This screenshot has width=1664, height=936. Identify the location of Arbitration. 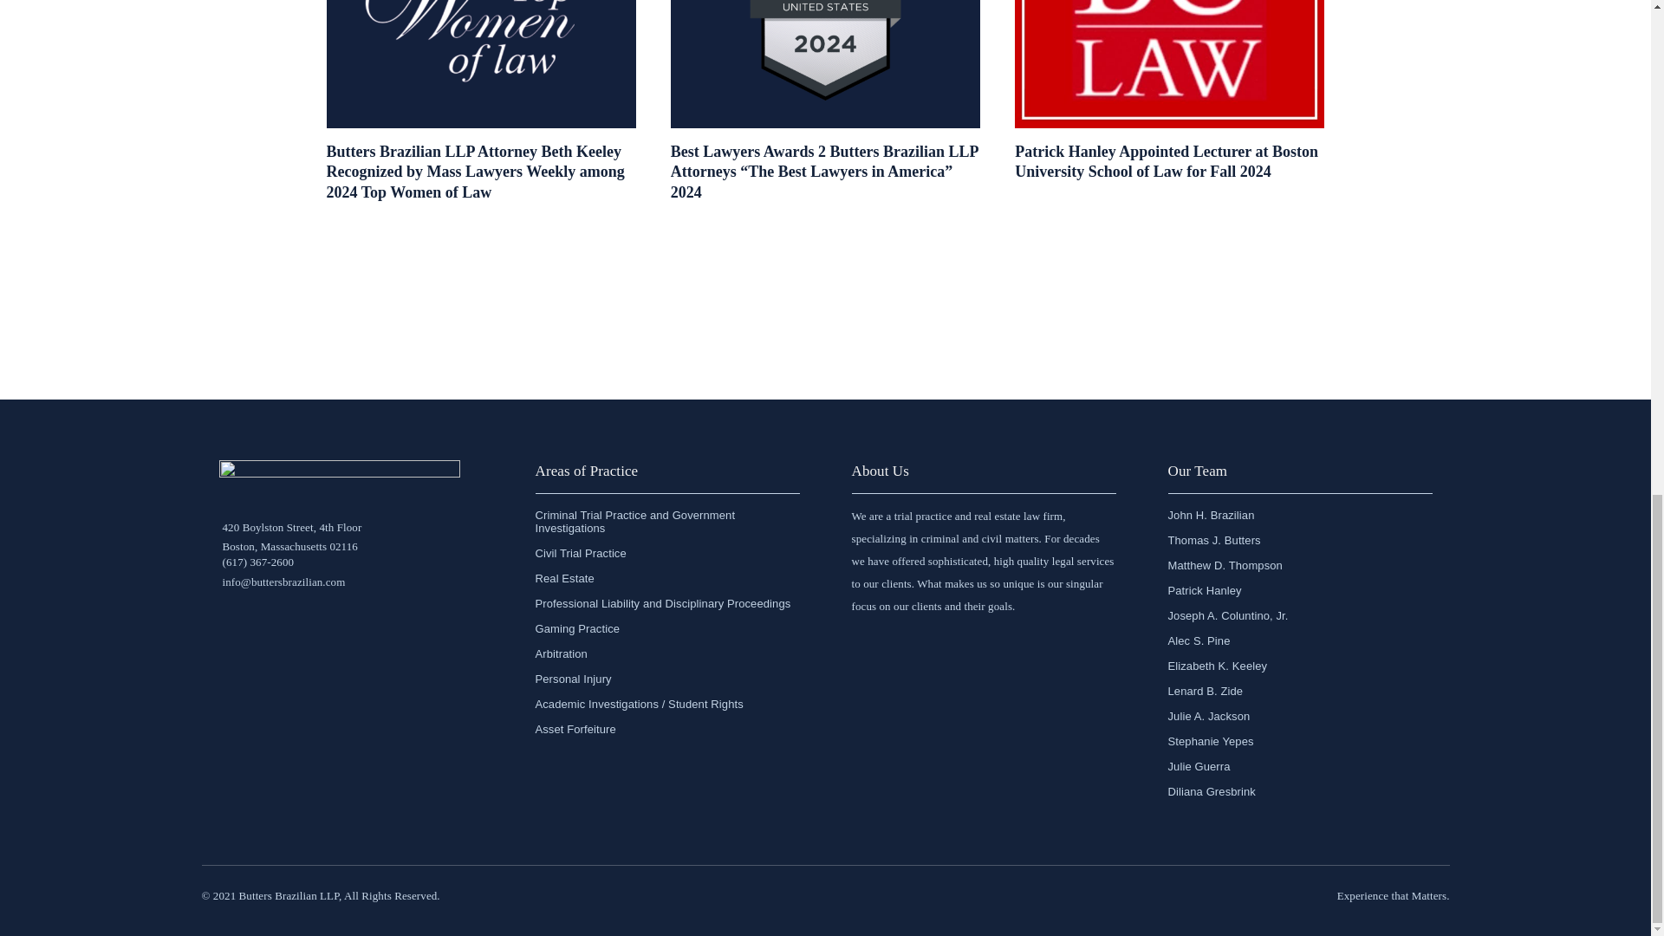
(664, 653).